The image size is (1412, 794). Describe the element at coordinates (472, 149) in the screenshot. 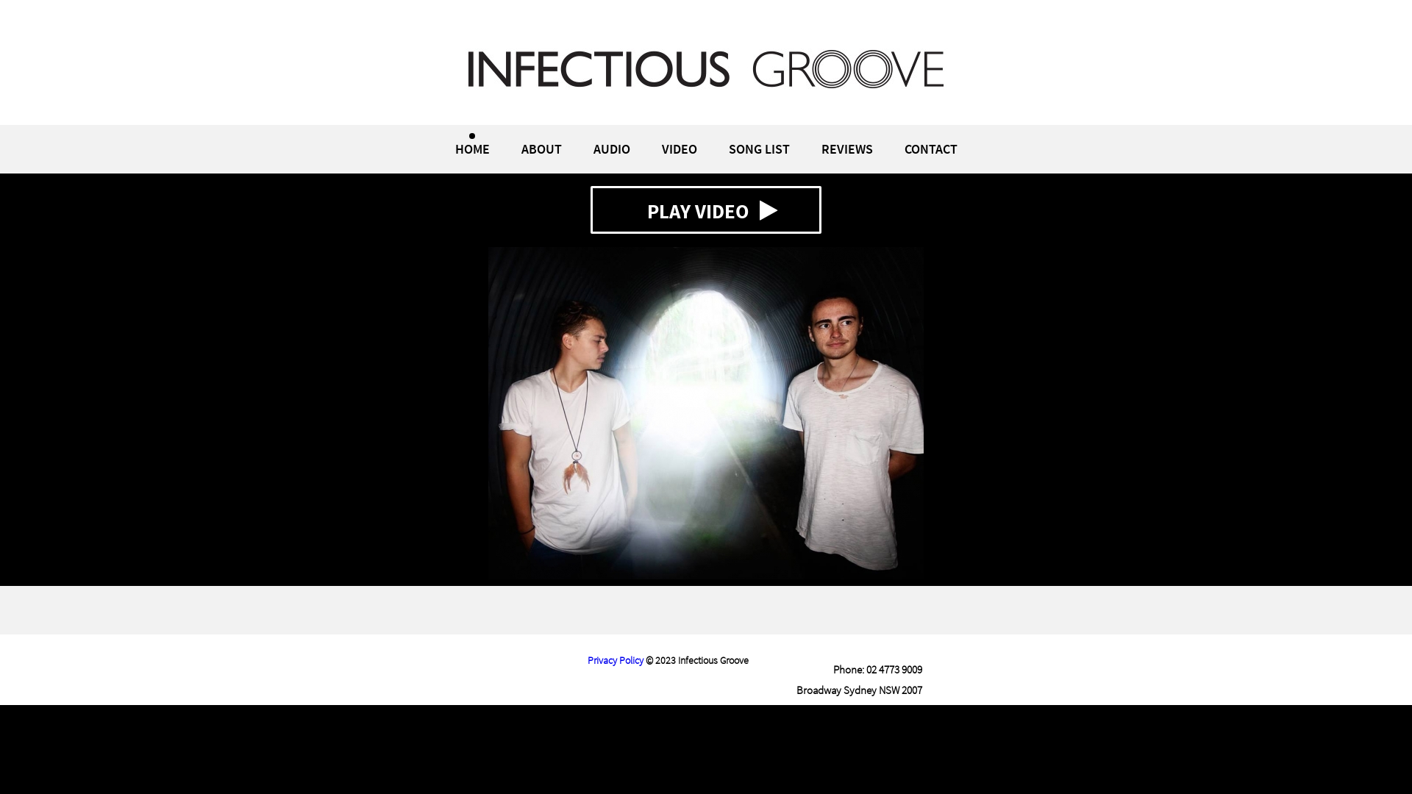

I see `HOME` at that location.